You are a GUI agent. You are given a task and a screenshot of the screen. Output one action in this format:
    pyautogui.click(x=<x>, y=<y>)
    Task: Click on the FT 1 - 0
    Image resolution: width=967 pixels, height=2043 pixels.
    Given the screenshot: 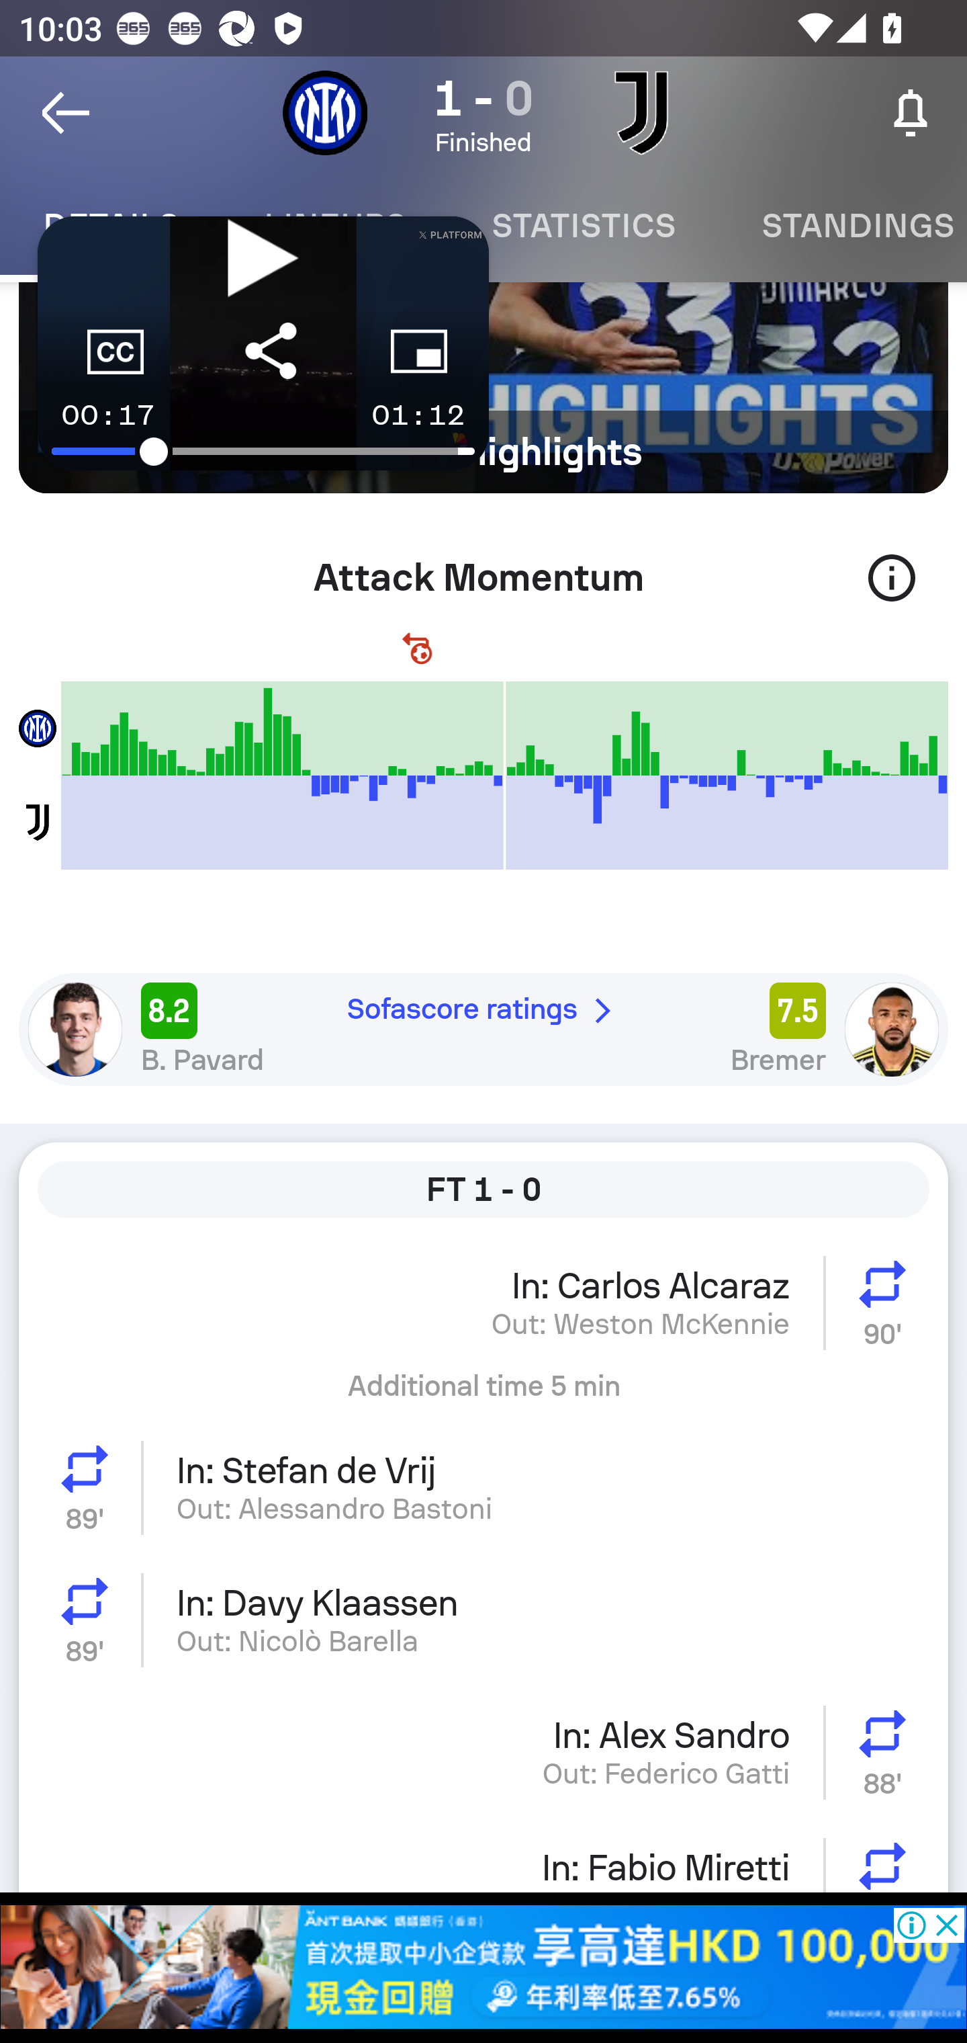 What is the action you would take?
    pyautogui.click(x=483, y=1189)
    